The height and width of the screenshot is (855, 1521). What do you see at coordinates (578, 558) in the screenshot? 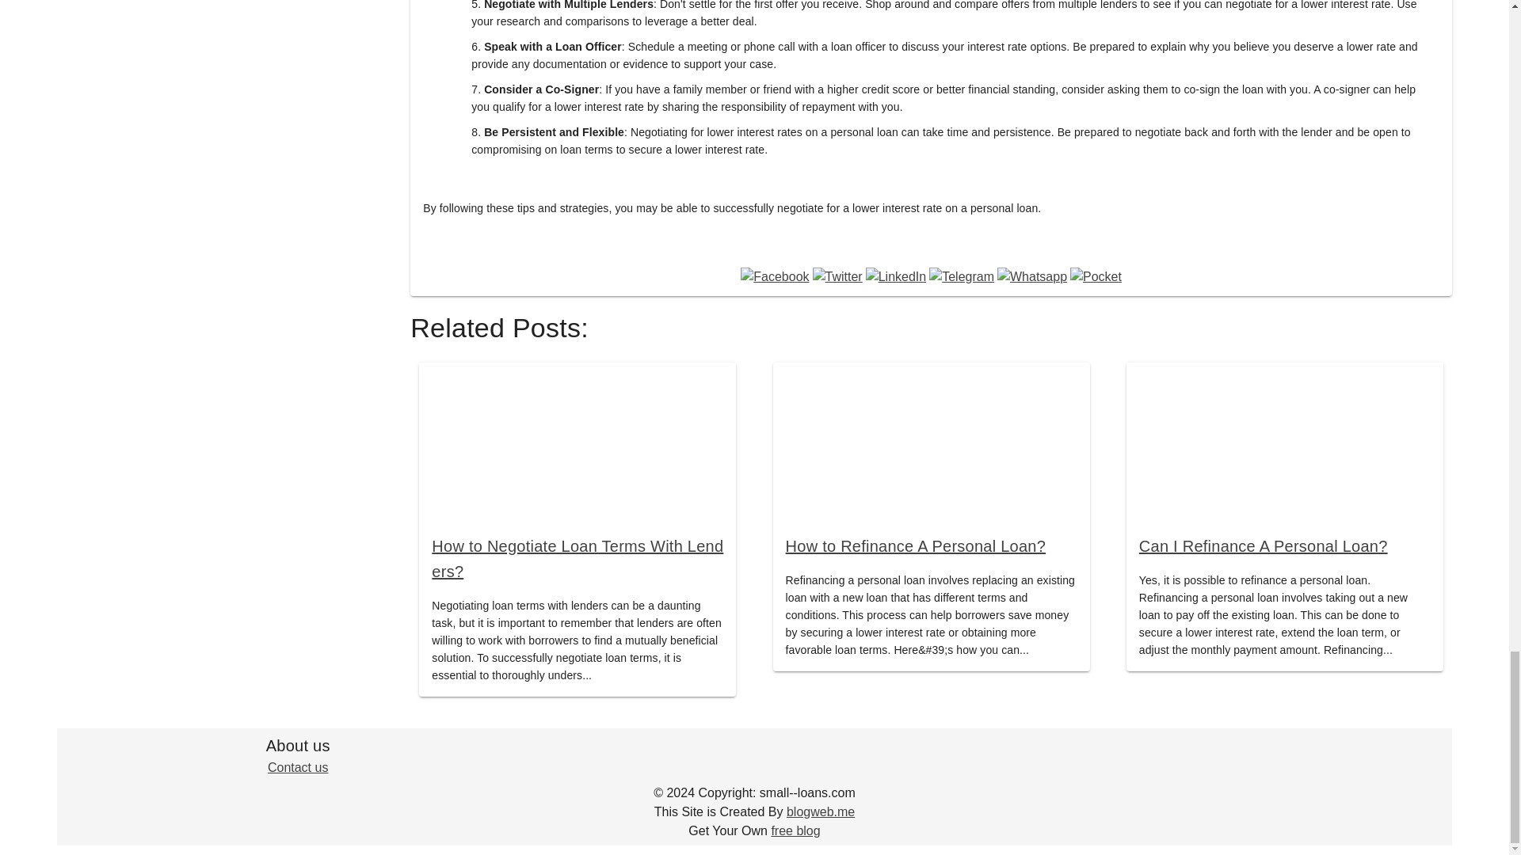
I see `How to Negotiate Loan Terms With Lenders?` at bounding box center [578, 558].